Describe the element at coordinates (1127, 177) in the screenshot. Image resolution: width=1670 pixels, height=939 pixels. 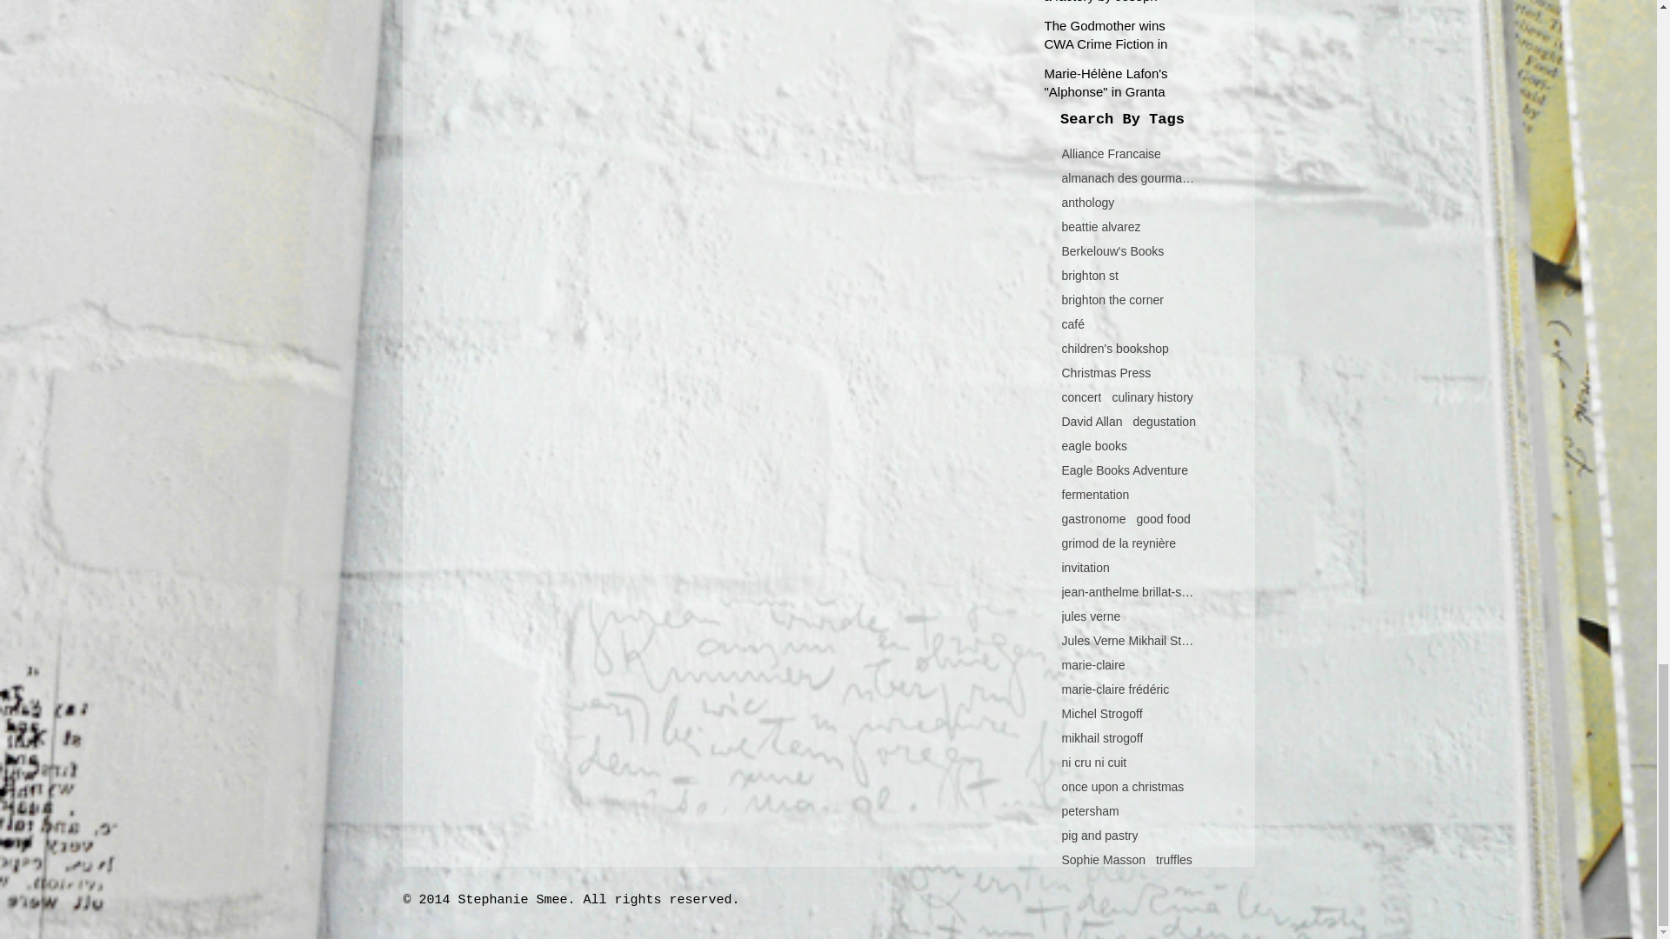
I see `almanach des gourmands` at that location.